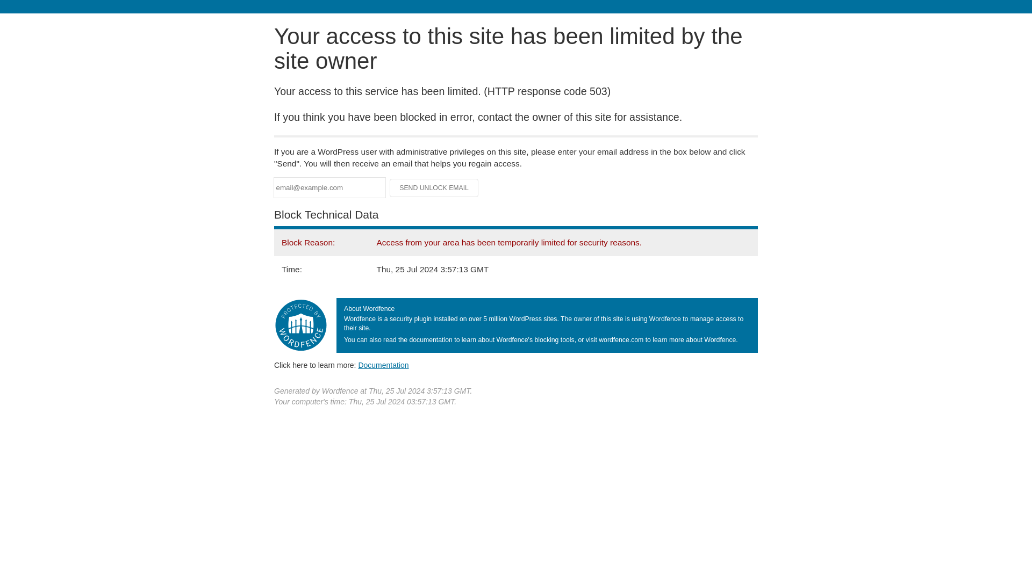 The height and width of the screenshot is (580, 1032). I want to click on Send Unlock Email, so click(434, 188).